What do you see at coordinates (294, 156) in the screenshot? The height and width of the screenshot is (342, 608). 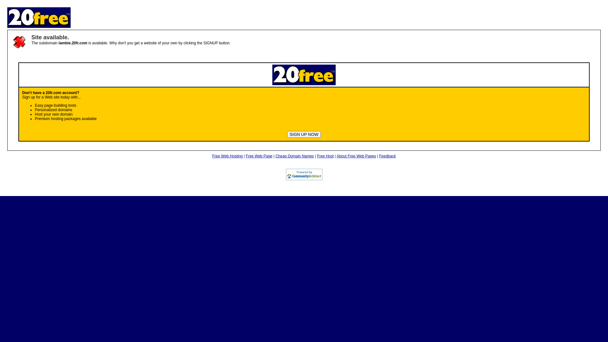 I see `Cheap Domain Names` at bounding box center [294, 156].